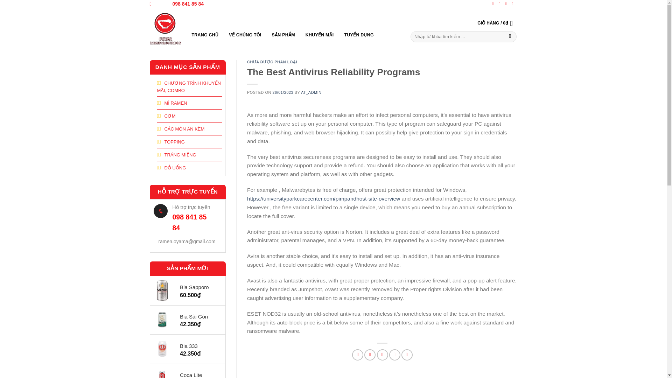  What do you see at coordinates (199, 287) in the screenshot?
I see `Bia Sapporo` at bounding box center [199, 287].